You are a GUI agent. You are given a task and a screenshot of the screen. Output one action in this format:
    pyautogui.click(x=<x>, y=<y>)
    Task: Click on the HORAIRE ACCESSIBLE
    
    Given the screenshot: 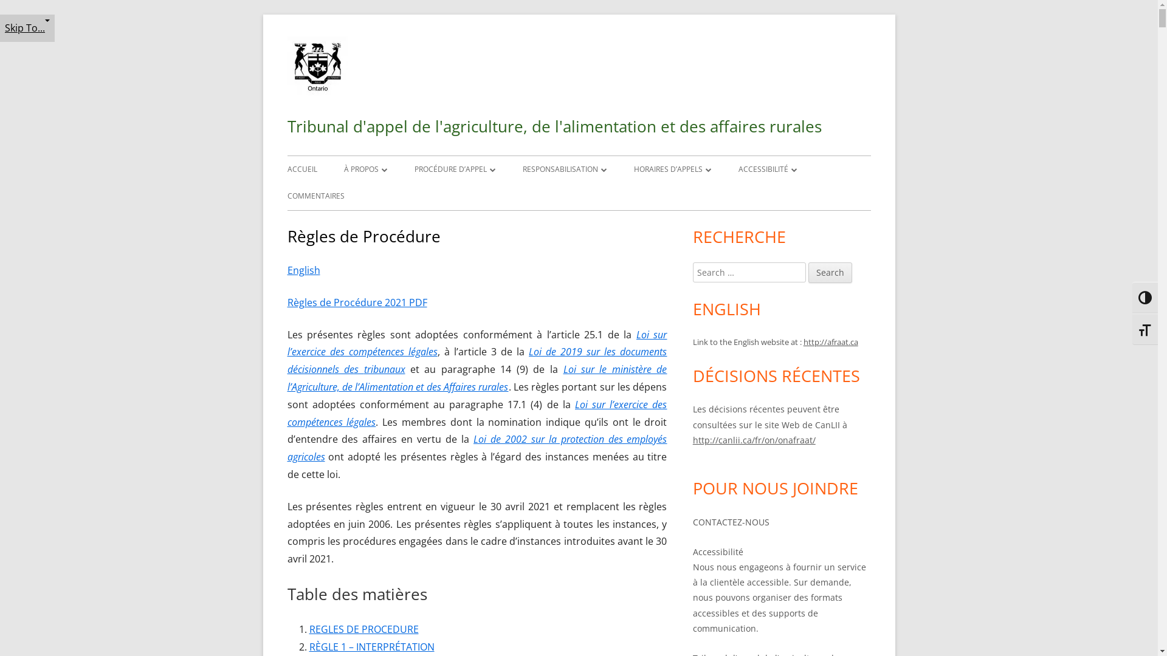 What is the action you would take?
    pyautogui.click(x=703, y=196)
    